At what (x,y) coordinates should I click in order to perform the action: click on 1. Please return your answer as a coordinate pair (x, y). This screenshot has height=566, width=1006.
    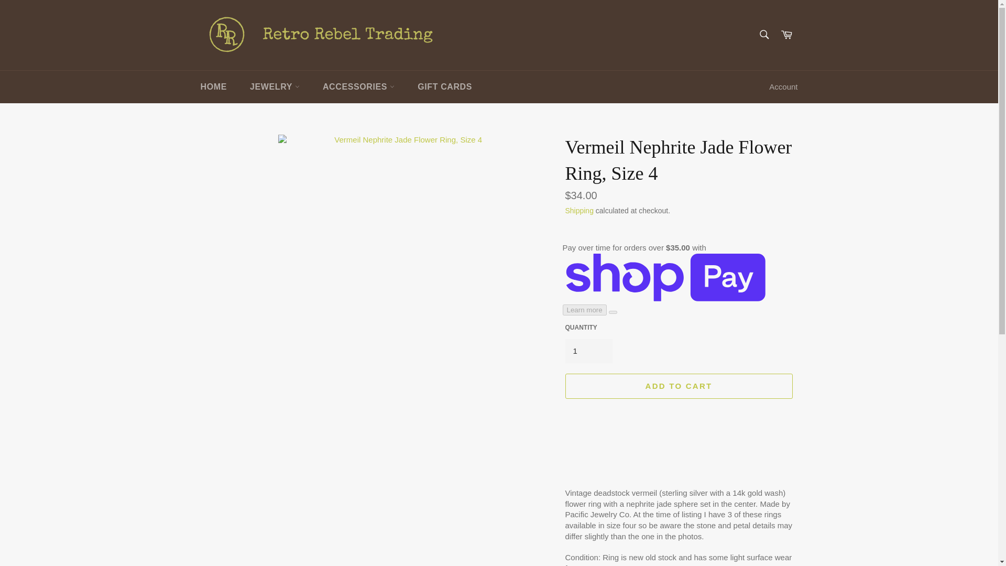
    Looking at the image, I should click on (588, 351).